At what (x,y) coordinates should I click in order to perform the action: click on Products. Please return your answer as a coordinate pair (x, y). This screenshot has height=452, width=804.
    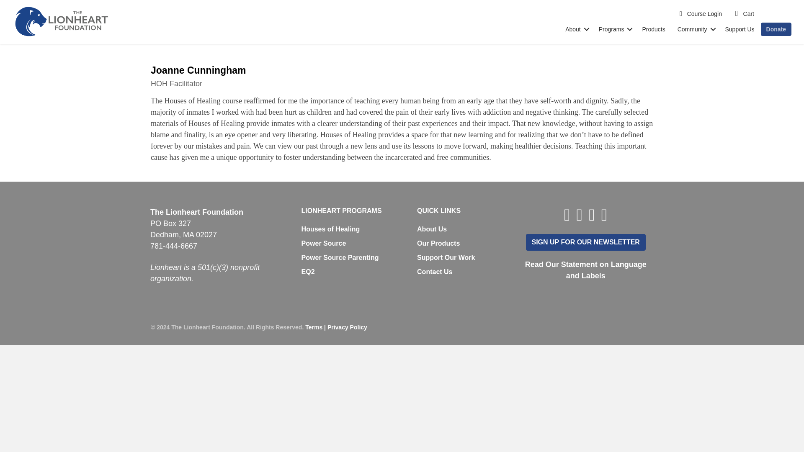
    Looking at the image, I should click on (653, 29).